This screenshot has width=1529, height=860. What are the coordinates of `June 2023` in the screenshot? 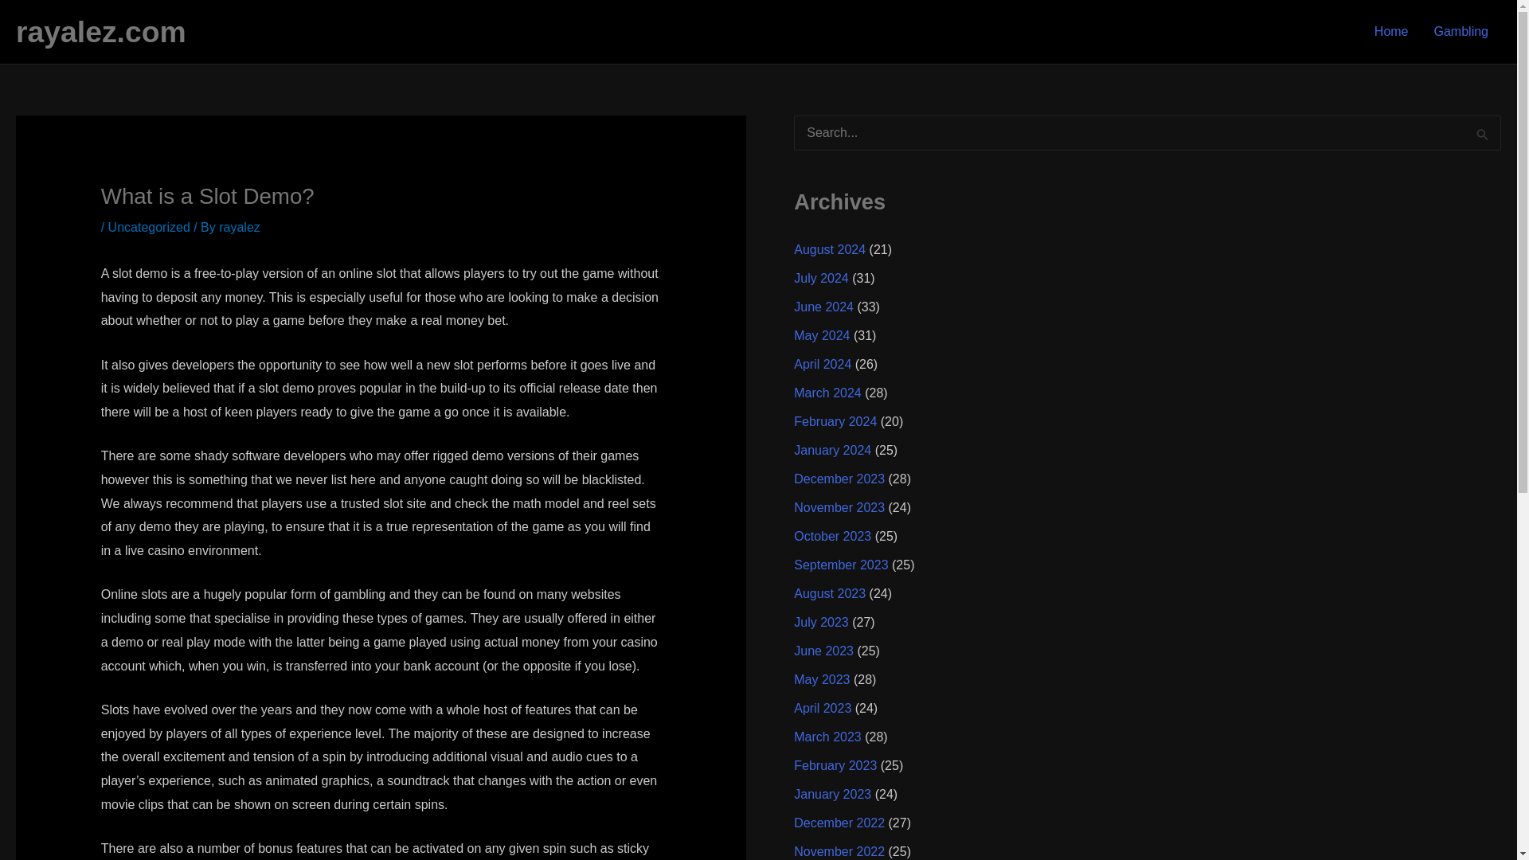 It's located at (823, 651).